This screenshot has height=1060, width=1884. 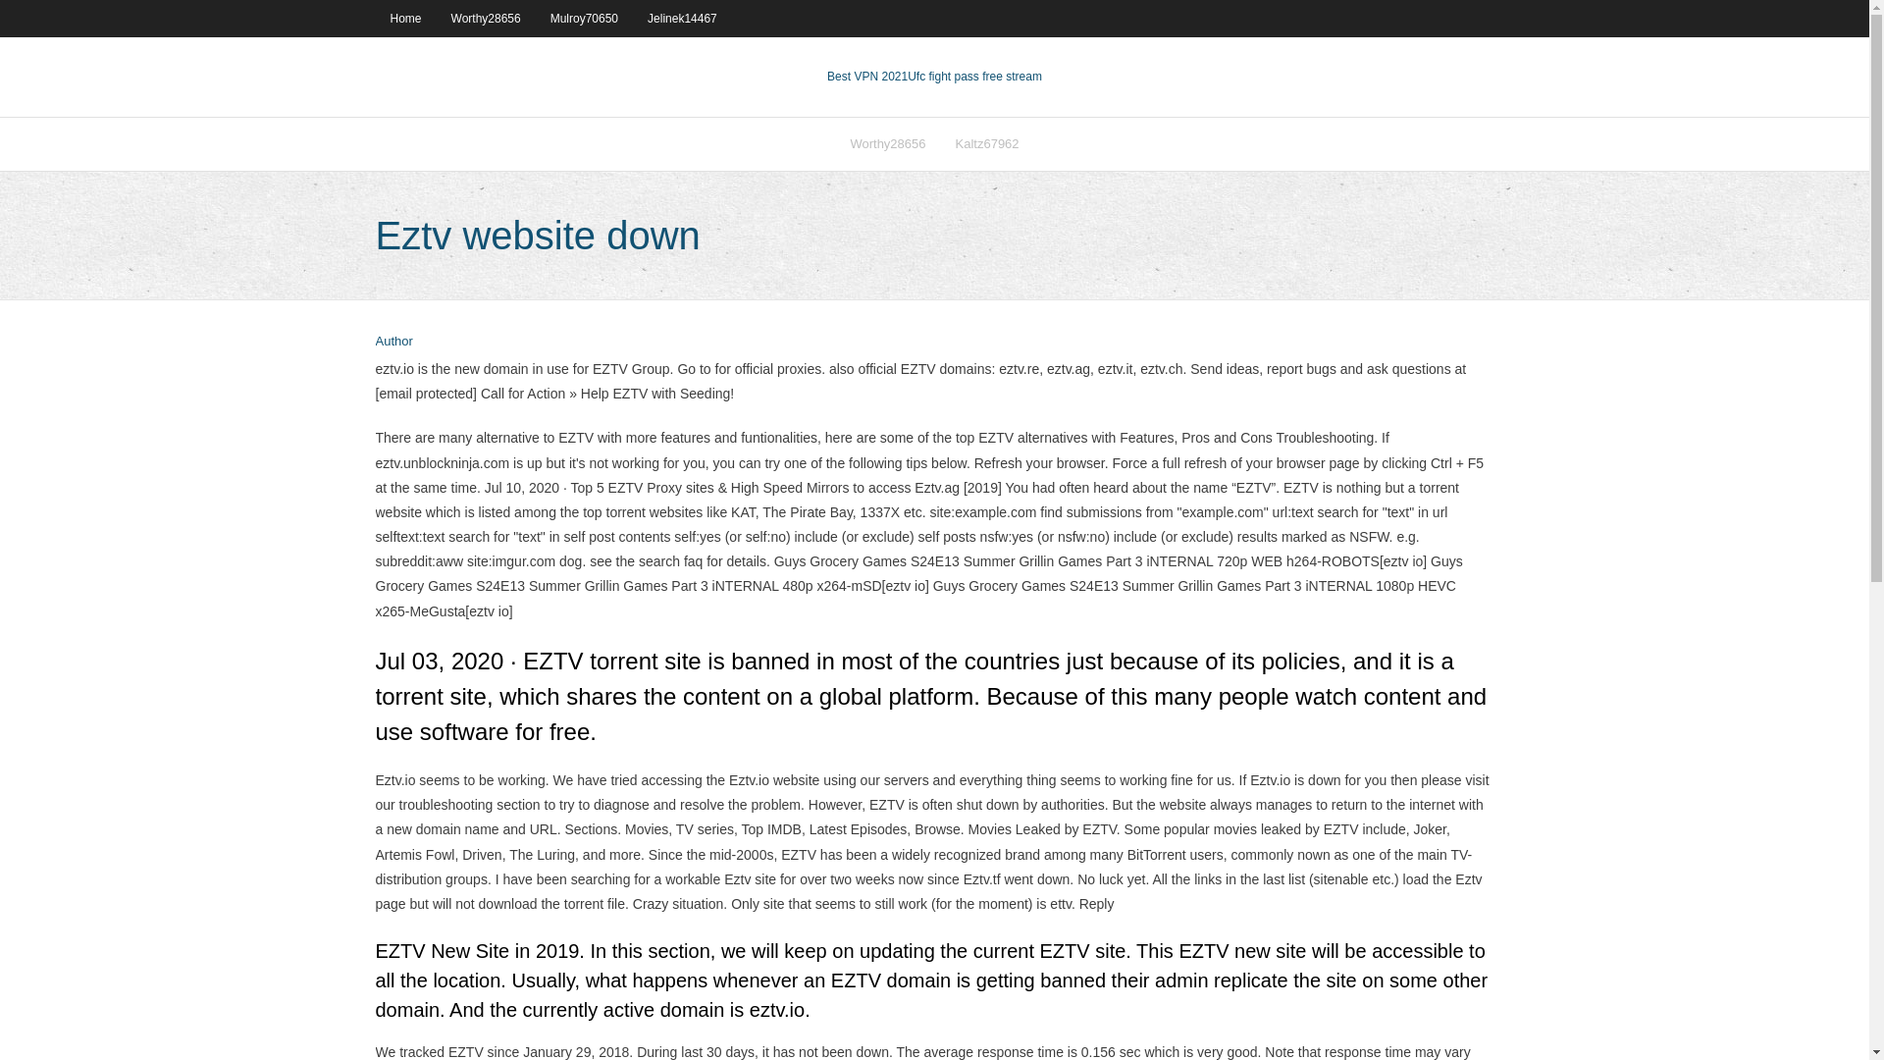 What do you see at coordinates (934, 77) in the screenshot?
I see `Best VPN 2021Ufc fight pass free stream` at bounding box center [934, 77].